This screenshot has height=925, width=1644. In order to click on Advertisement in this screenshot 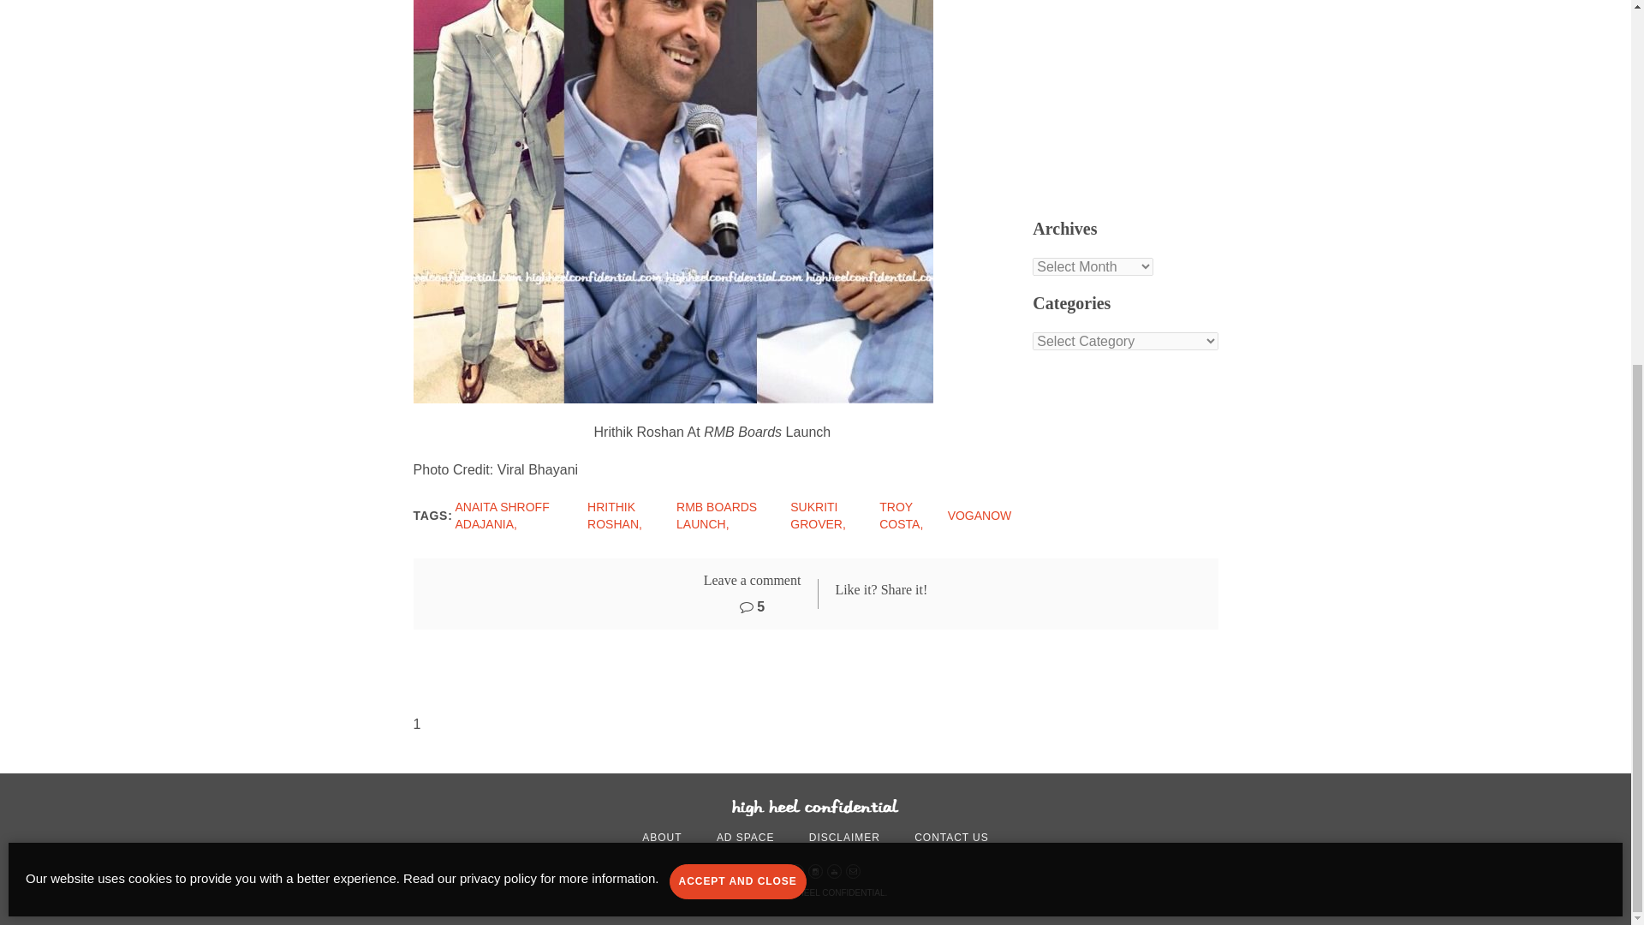, I will do `click(1166, 96)`.